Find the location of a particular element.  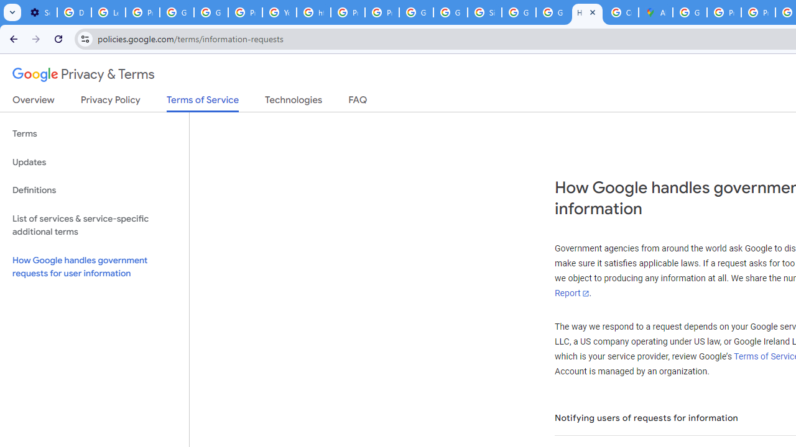

Delete photos & videos - Computer - Google Photos Help is located at coordinates (75, 12).